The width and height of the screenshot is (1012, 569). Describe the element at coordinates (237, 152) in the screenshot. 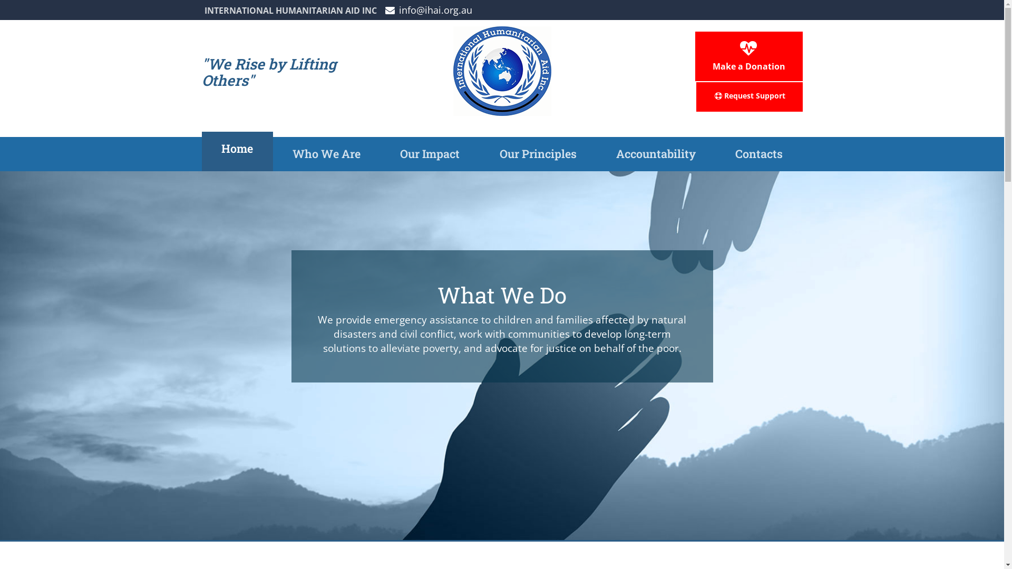

I see `Home` at that location.